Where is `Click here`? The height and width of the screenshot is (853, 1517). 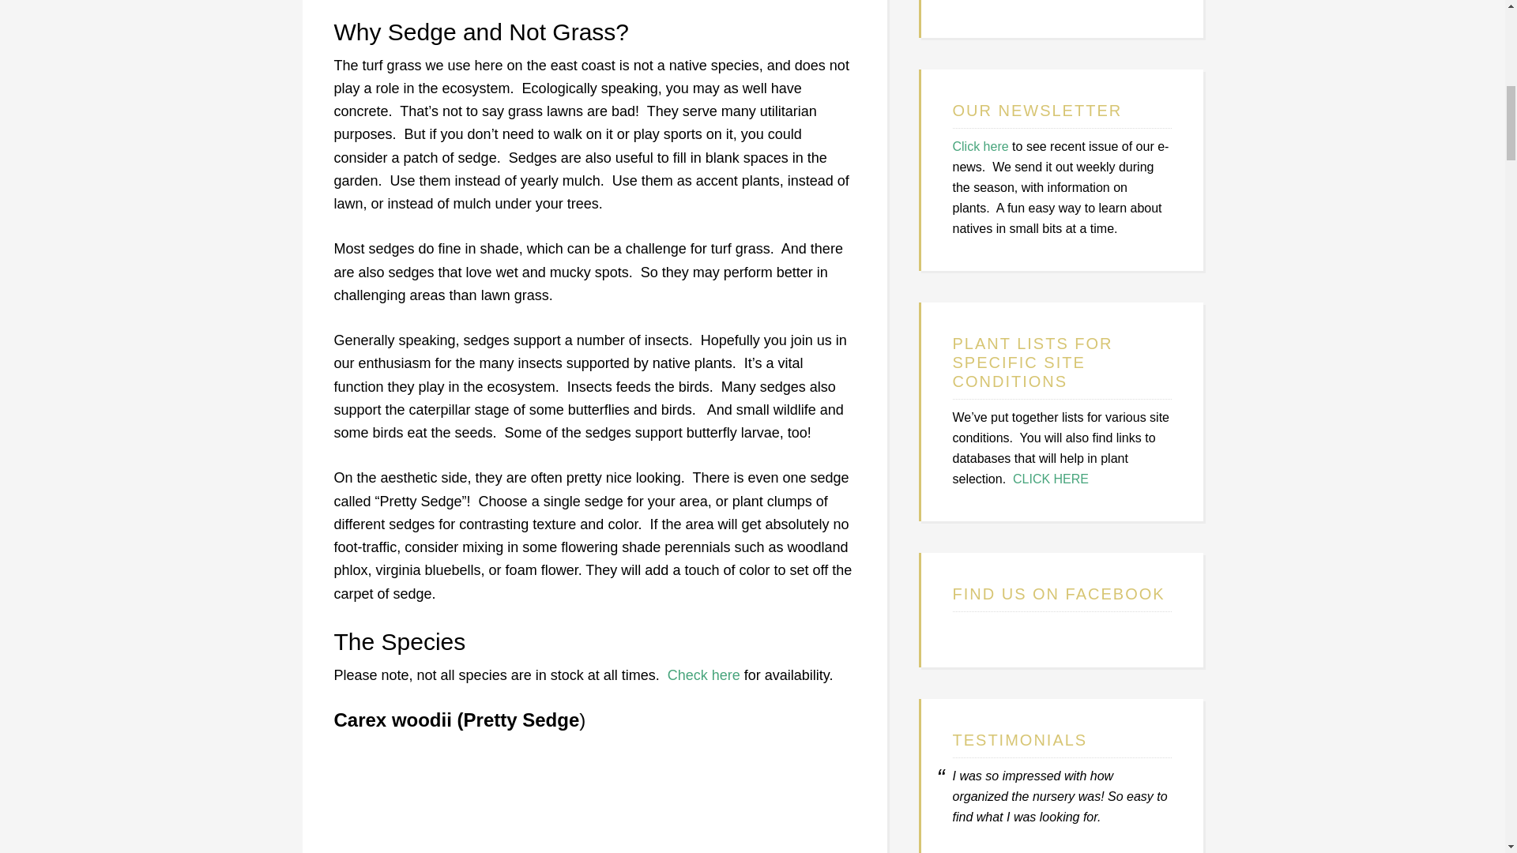 Click here is located at coordinates (980, 147).